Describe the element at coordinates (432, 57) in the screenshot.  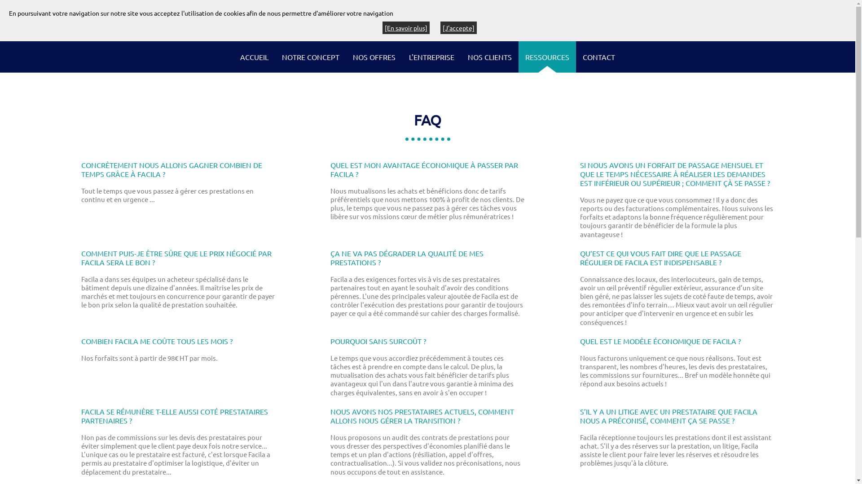
I see `L'ENTREPRISE` at that location.